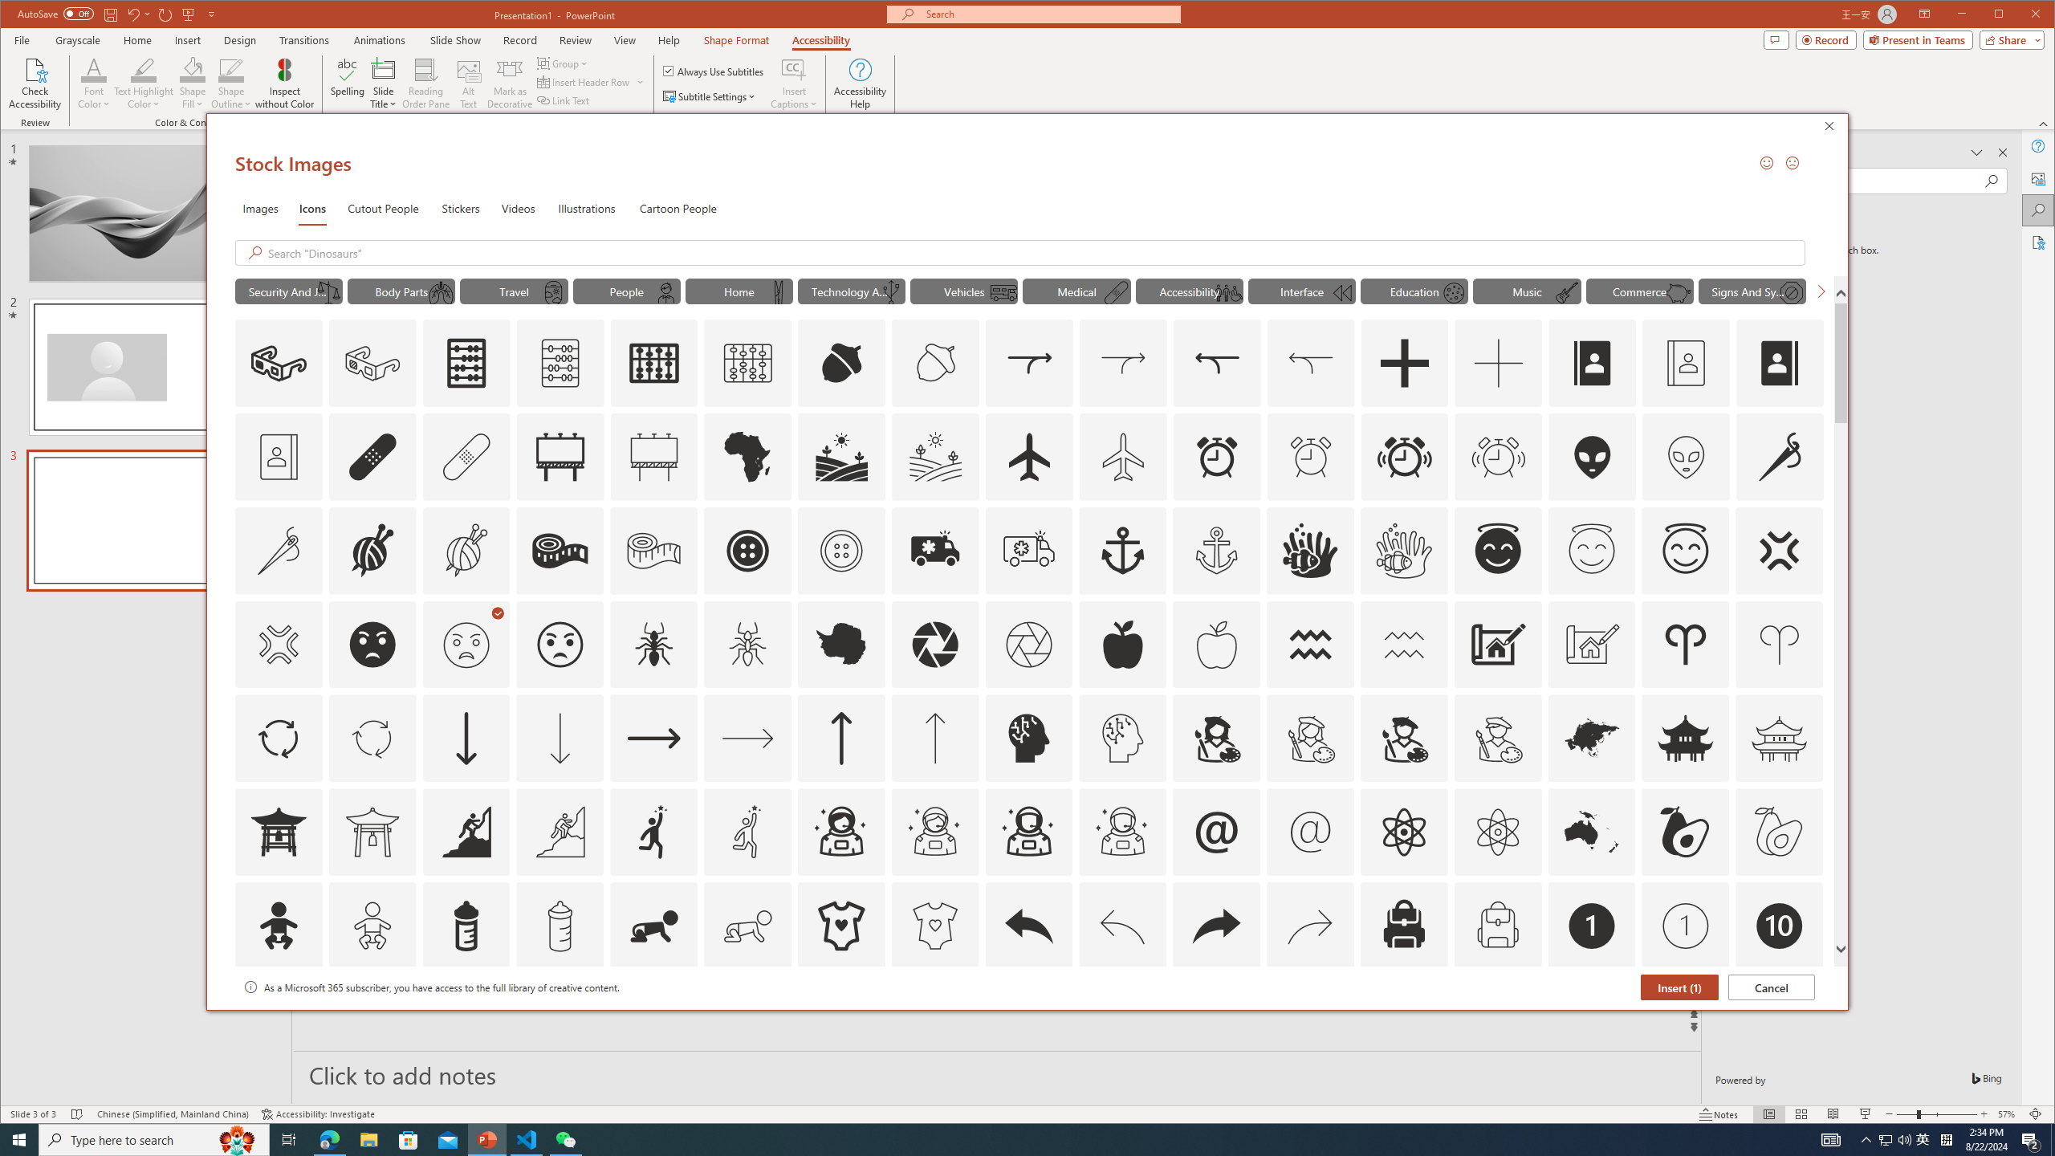  Describe the element at coordinates (748, 1020) in the screenshot. I see `AutomationID: Icons_Badge4` at that location.